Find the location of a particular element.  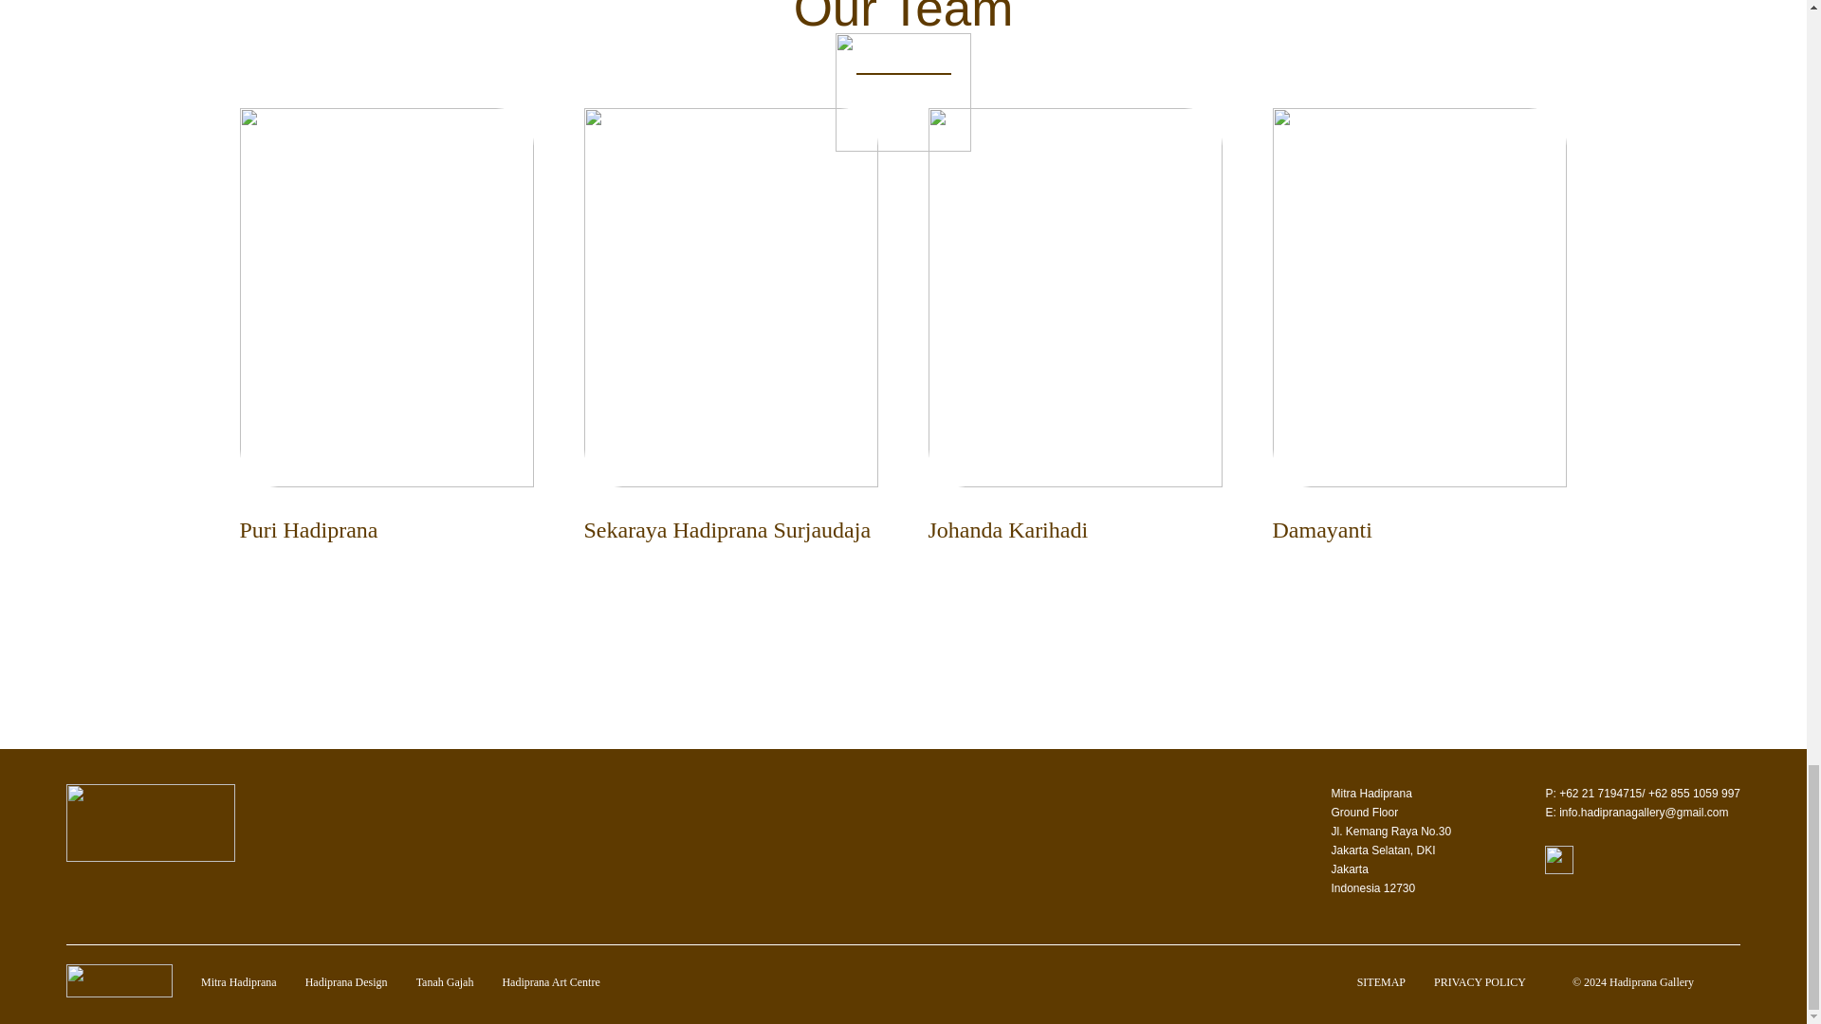

Tanah Gajah is located at coordinates (445, 982).